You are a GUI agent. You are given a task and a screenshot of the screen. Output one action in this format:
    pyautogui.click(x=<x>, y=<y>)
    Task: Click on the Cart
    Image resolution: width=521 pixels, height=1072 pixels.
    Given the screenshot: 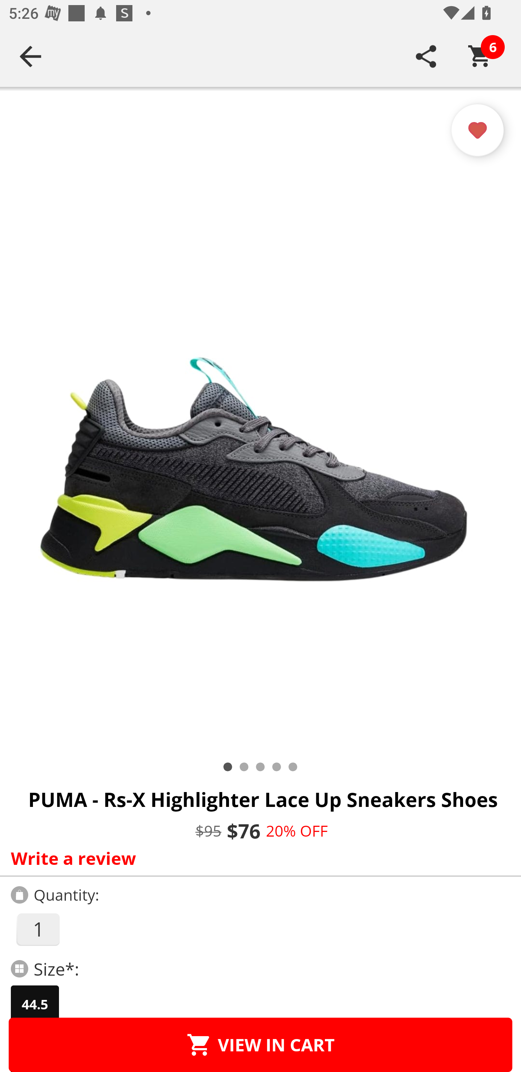 What is the action you would take?
    pyautogui.click(x=480, y=56)
    